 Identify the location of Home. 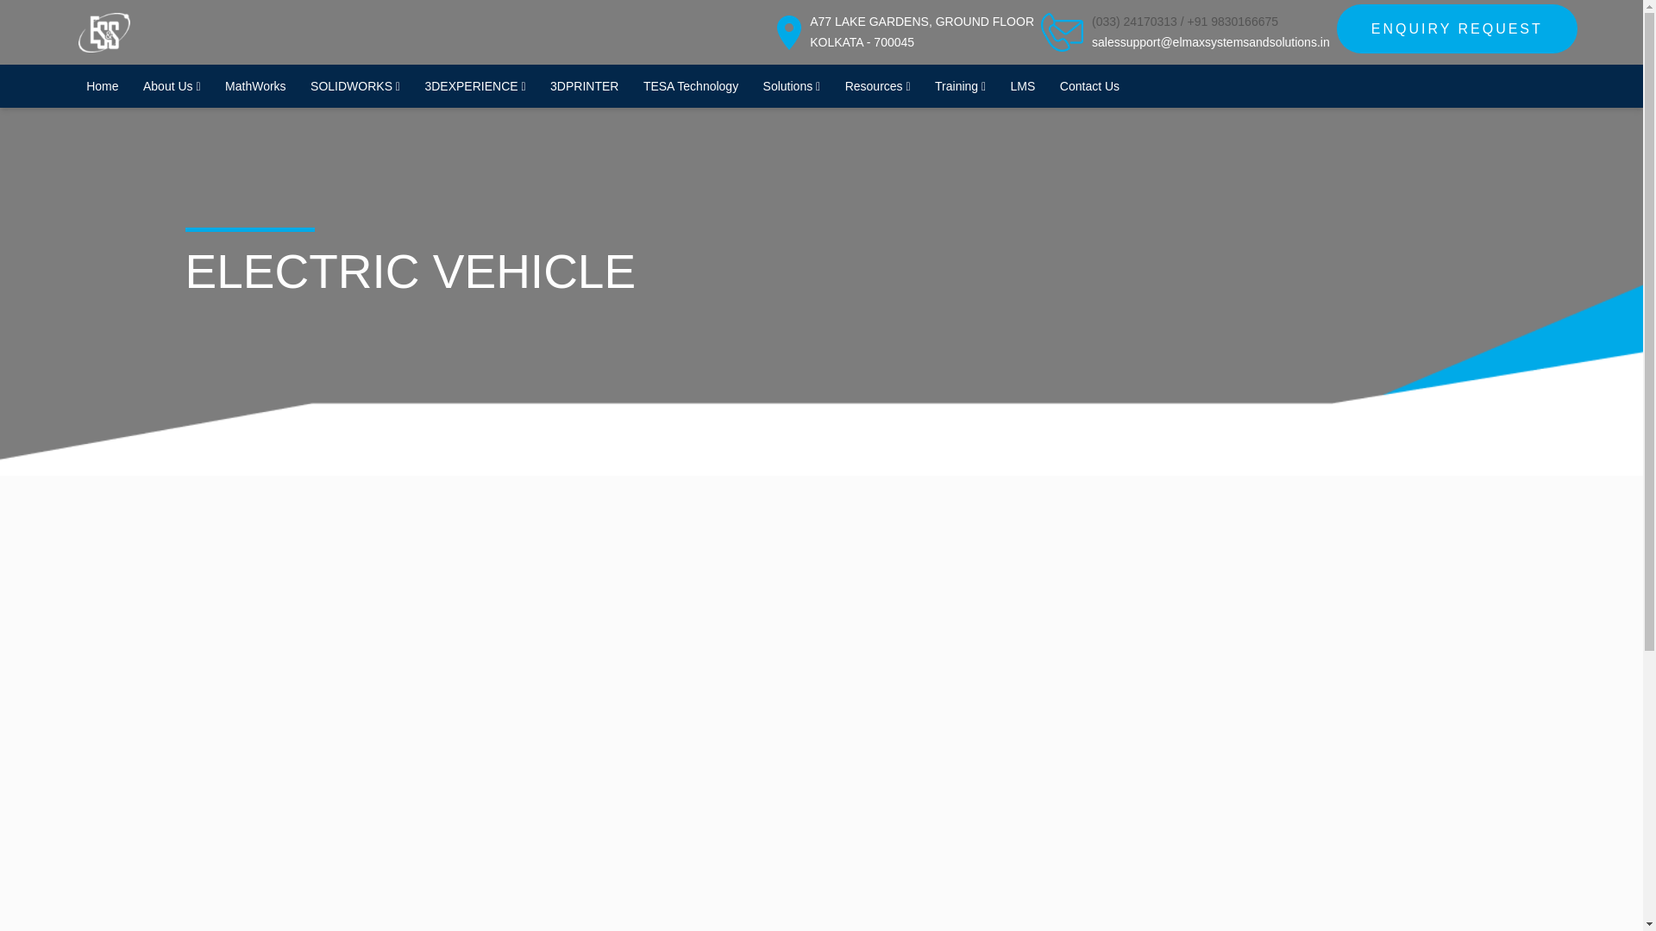
(255, 86).